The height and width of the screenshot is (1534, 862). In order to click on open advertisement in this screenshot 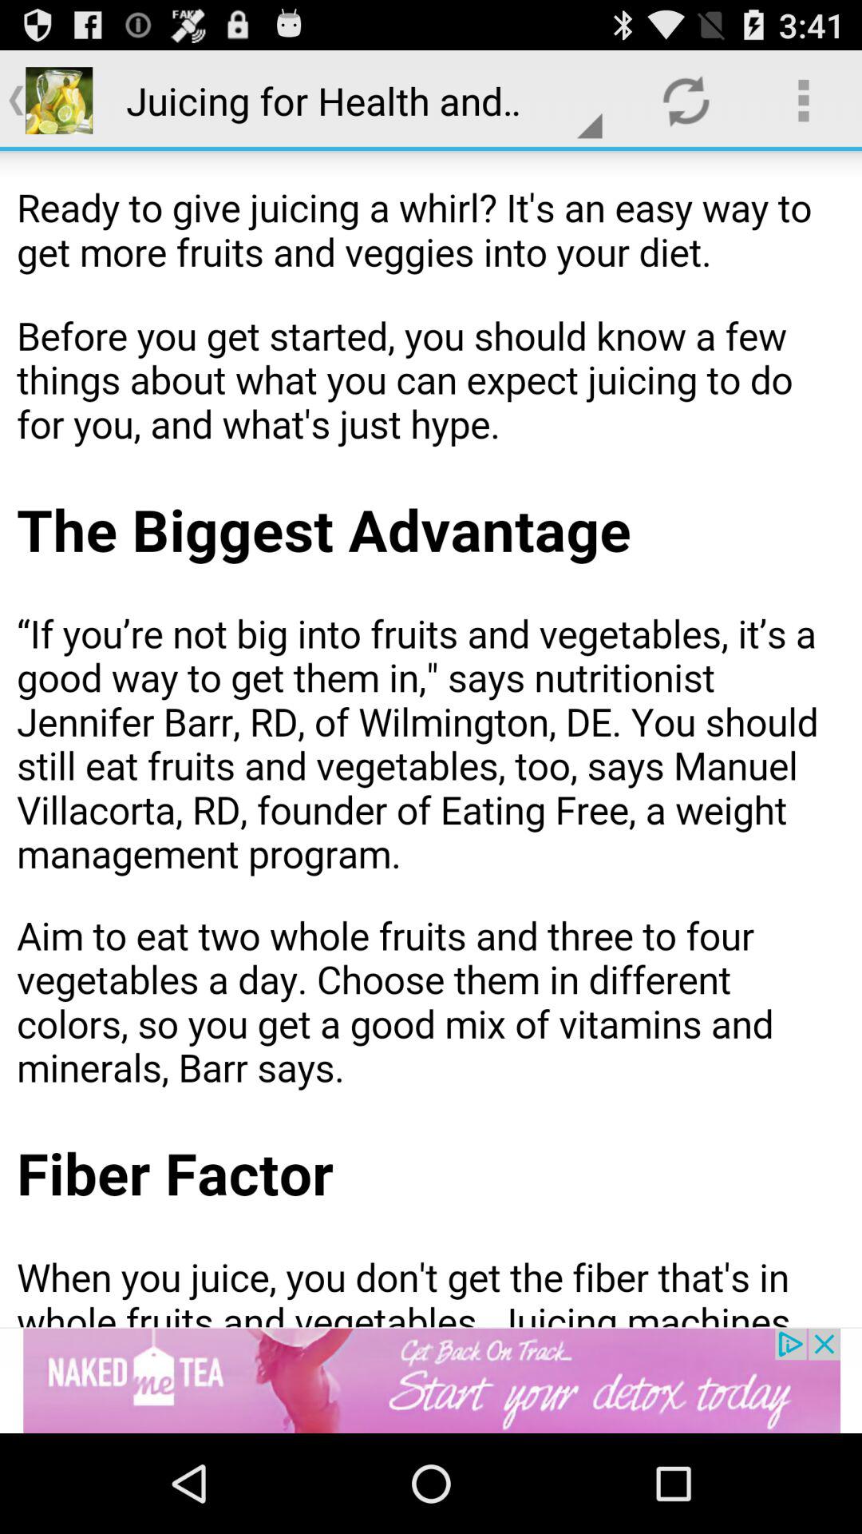, I will do `click(431, 1381)`.